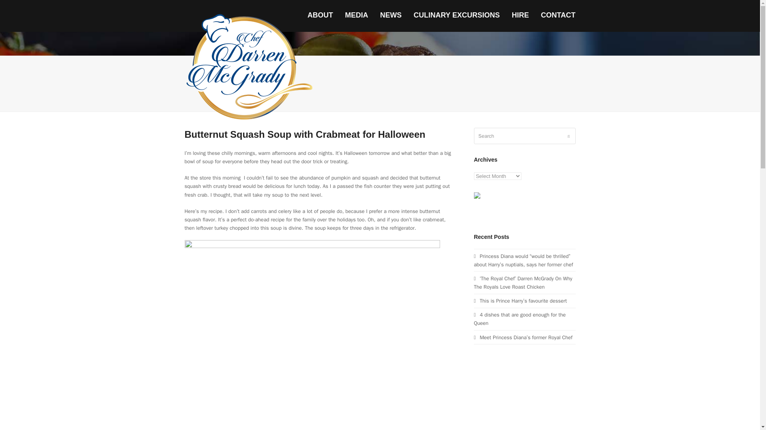 The width and height of the screenshot is (766, 430). I want to click on HIRE, so click(520, 16).